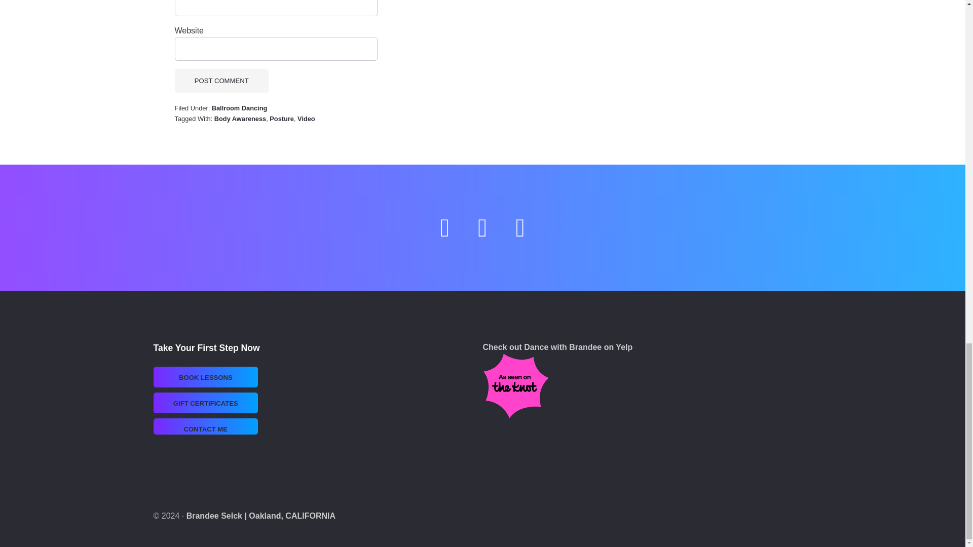 The height and width of the screenshot is (547, 973). What do you see at coordinates (206, 377) in the screenshot?
I see `BOOK LESSONS` at bounding box center [206, 377].